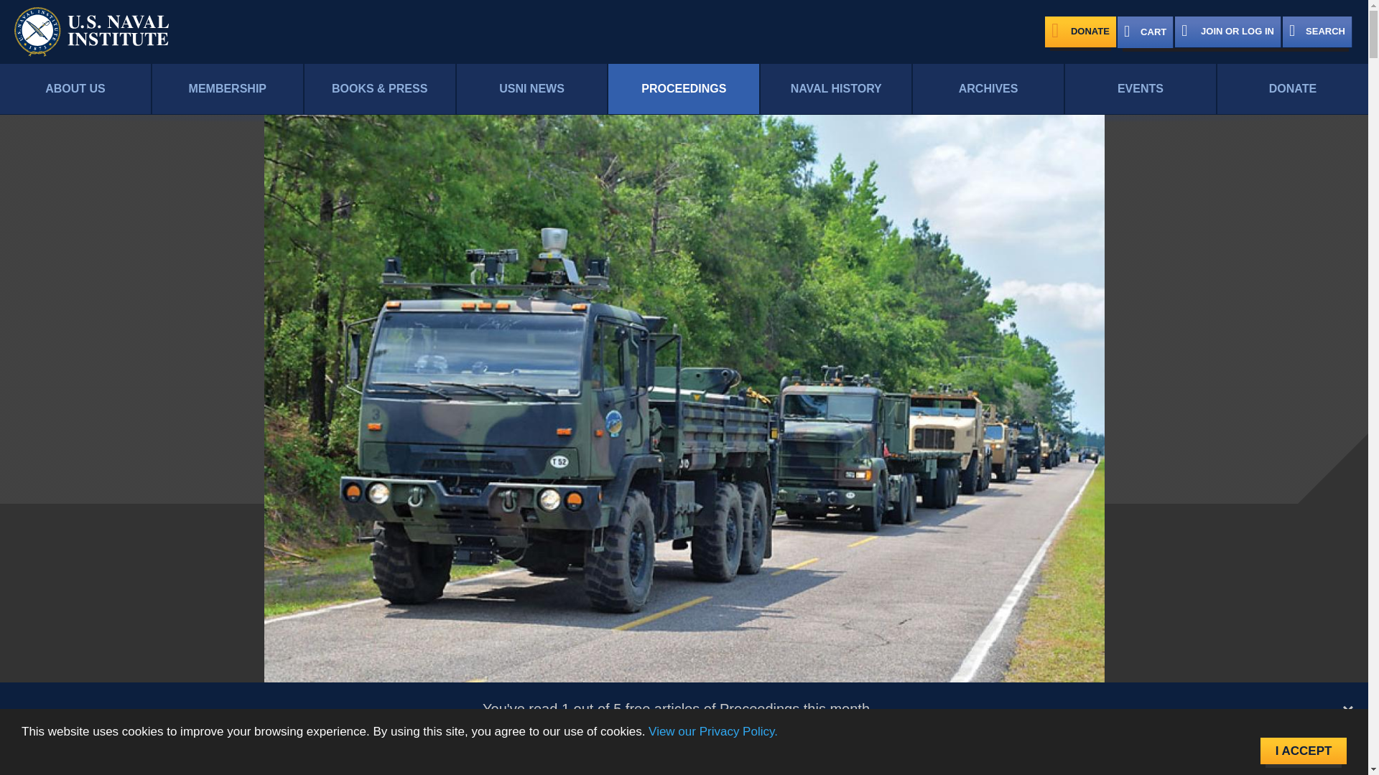 The width and height of the screenshot is (1379, 775). What do you see at coordinates (531, 89) in the screenshot?
I see `USNI NEWS` at bounding box center [531, 89].